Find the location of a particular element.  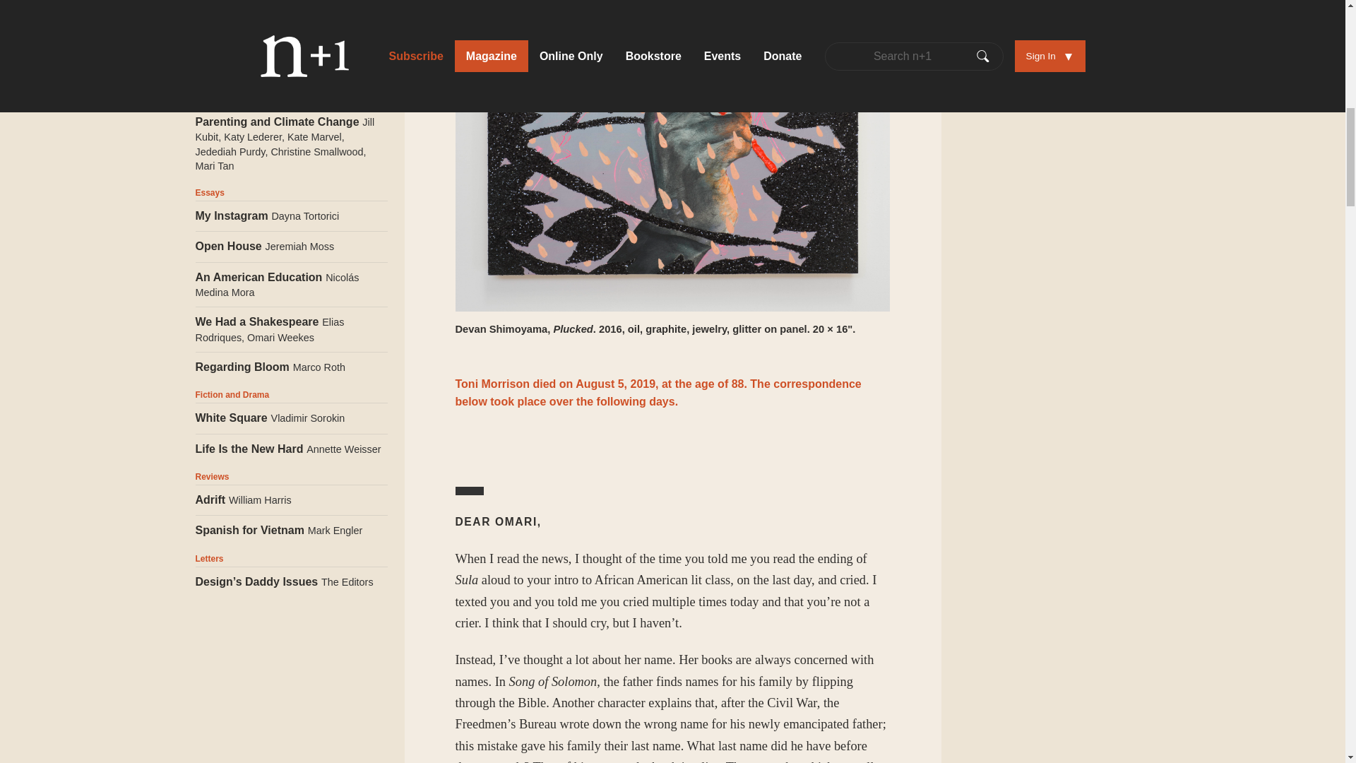

AdriftWilliam Harris is located at coordinates (291, 500).